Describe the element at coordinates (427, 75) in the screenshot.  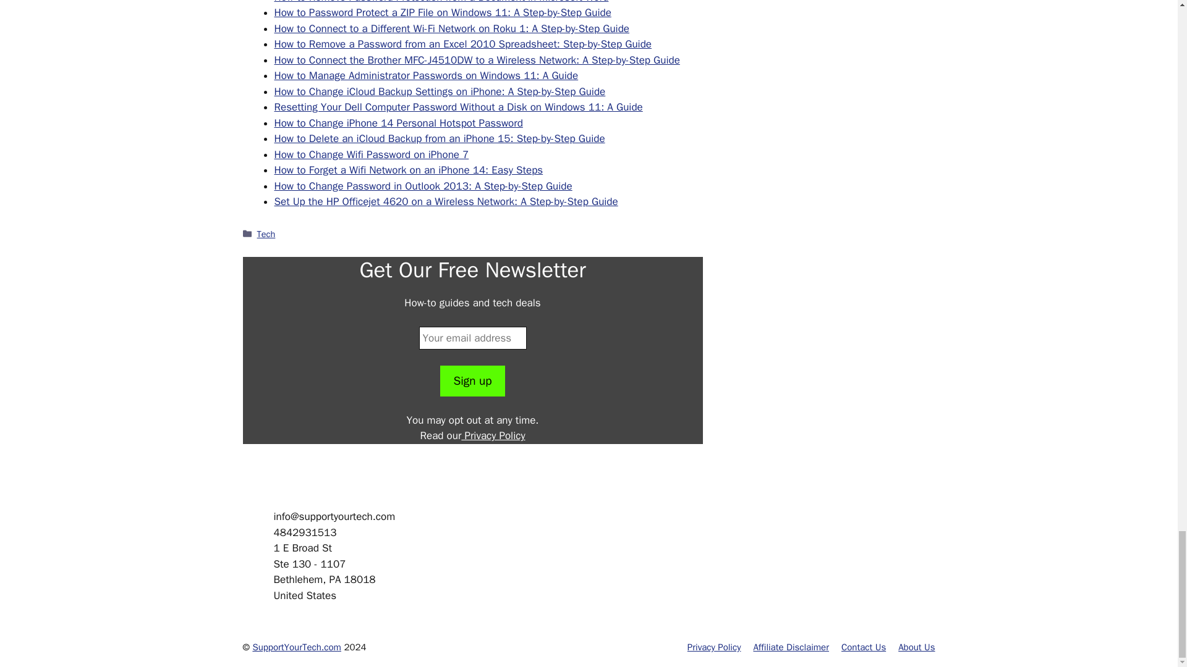
I see `How to Manage Administrator Passwords on Windows 11: A Guide` at that location.